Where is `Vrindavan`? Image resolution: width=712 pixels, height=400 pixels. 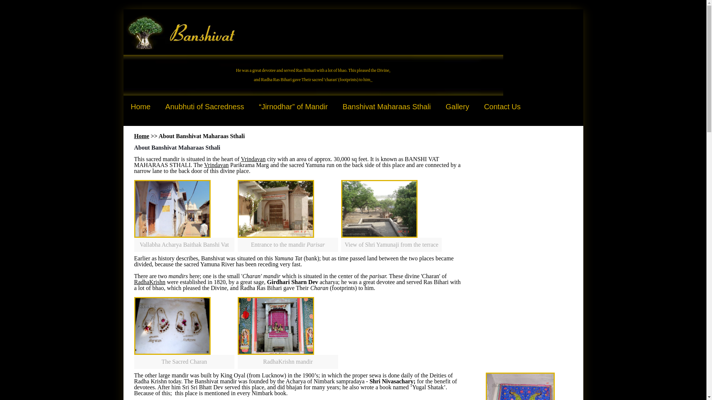 Vrindavan is located at coordinates (216, 165).